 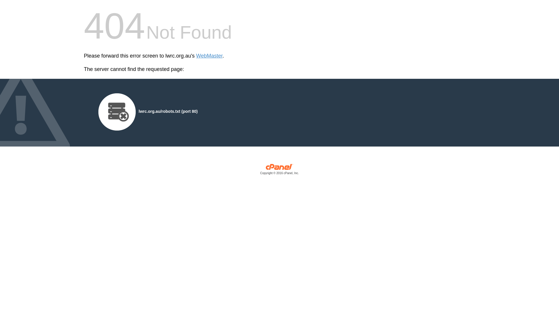 I want to click on WebMaster, so click(x=210, y=56).